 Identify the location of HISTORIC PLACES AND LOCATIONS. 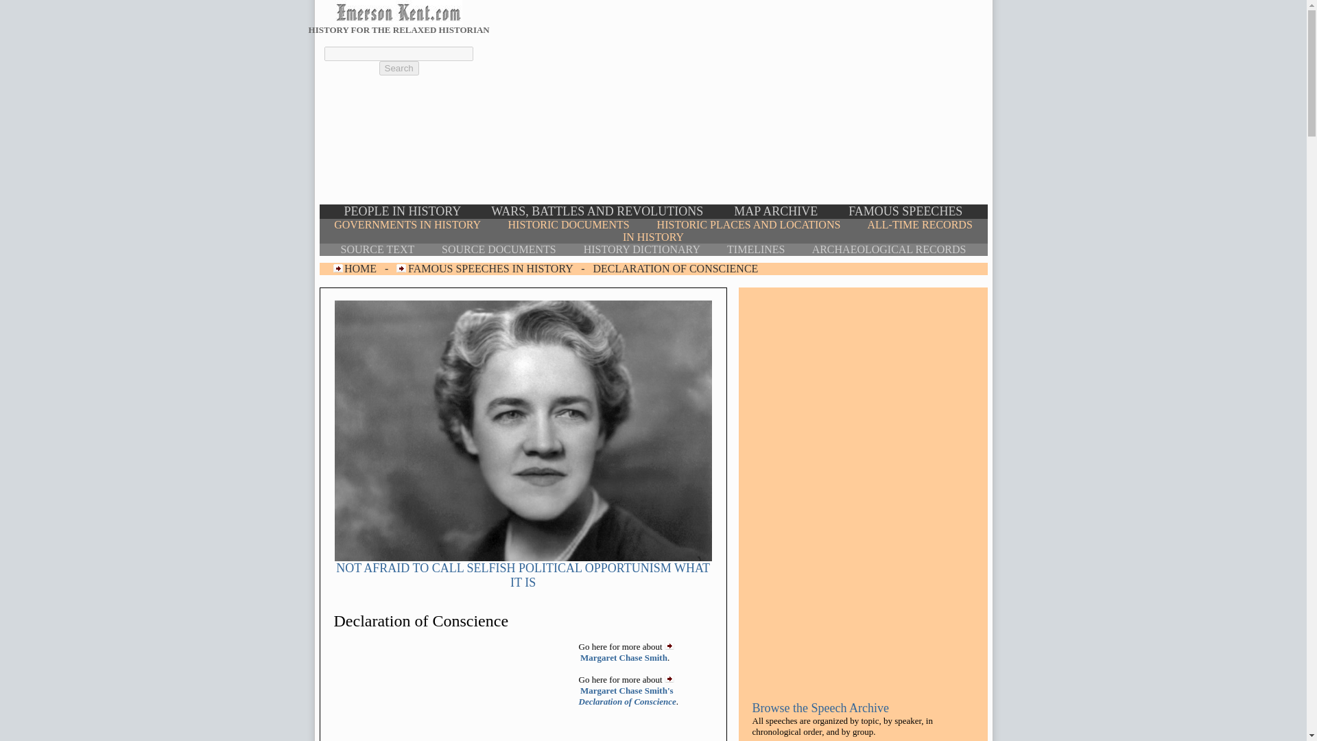
(749, 224).